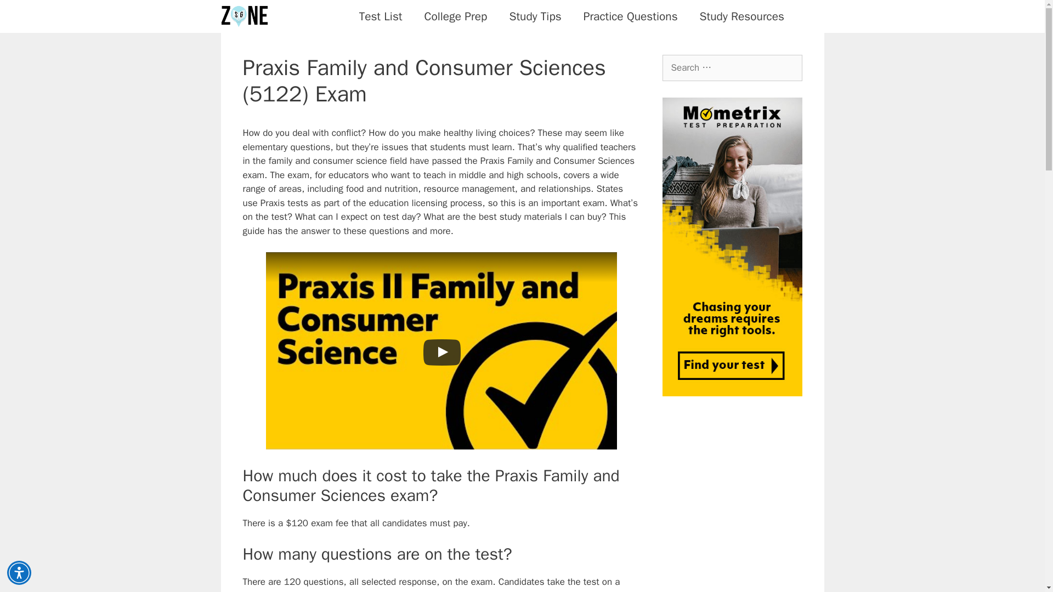  What do you see at coordinates (26, 13) in the screenshot?
I see `Search` at bounding box center [26, 13].